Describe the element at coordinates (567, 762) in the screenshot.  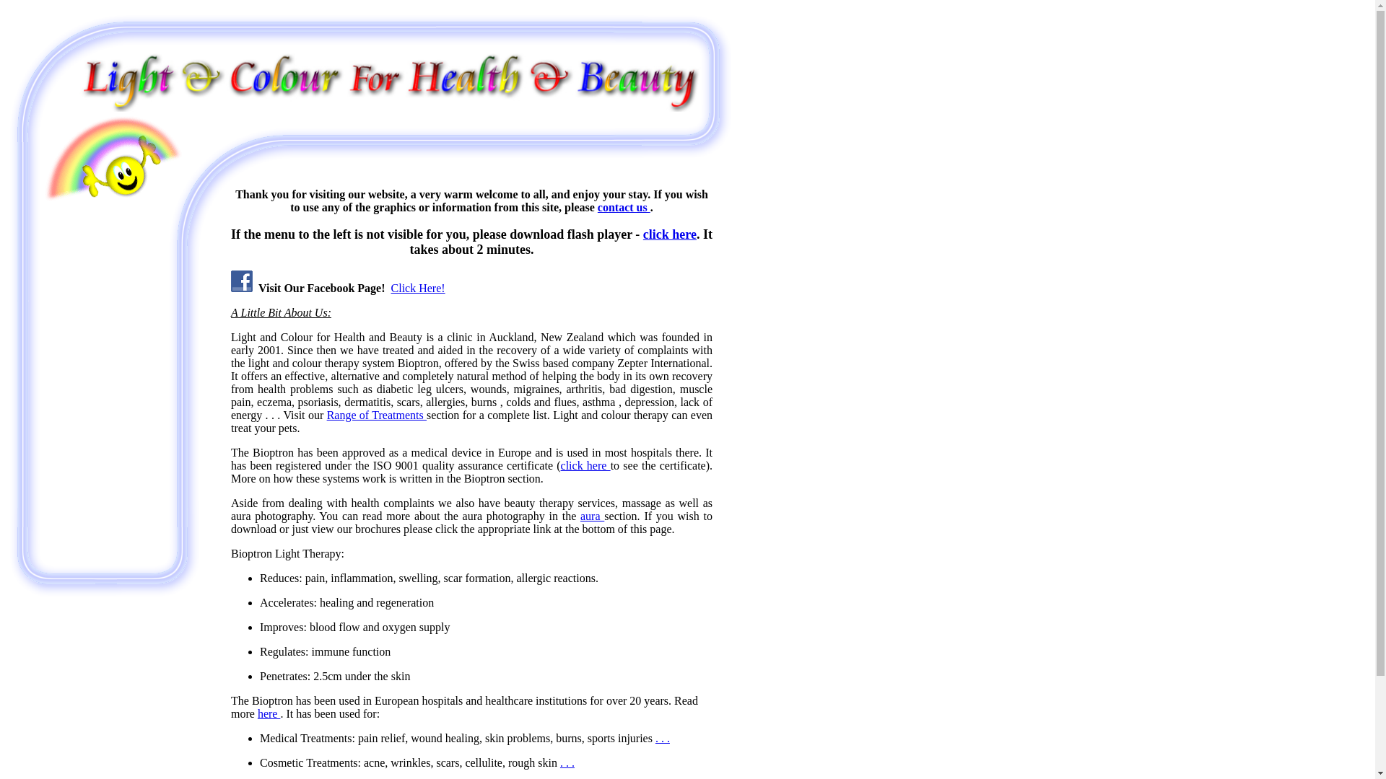
I see `. . .` at that location.